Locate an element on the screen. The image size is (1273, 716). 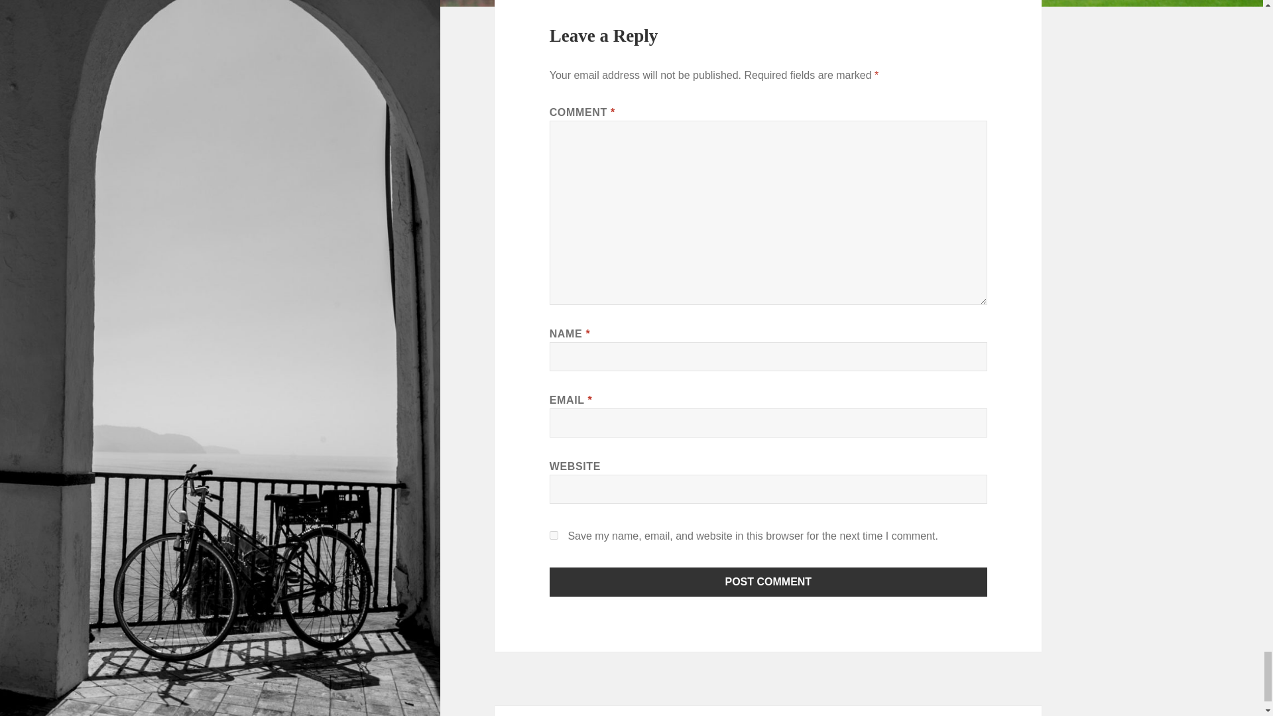
Post Comment is located at coordinates (768, 582).